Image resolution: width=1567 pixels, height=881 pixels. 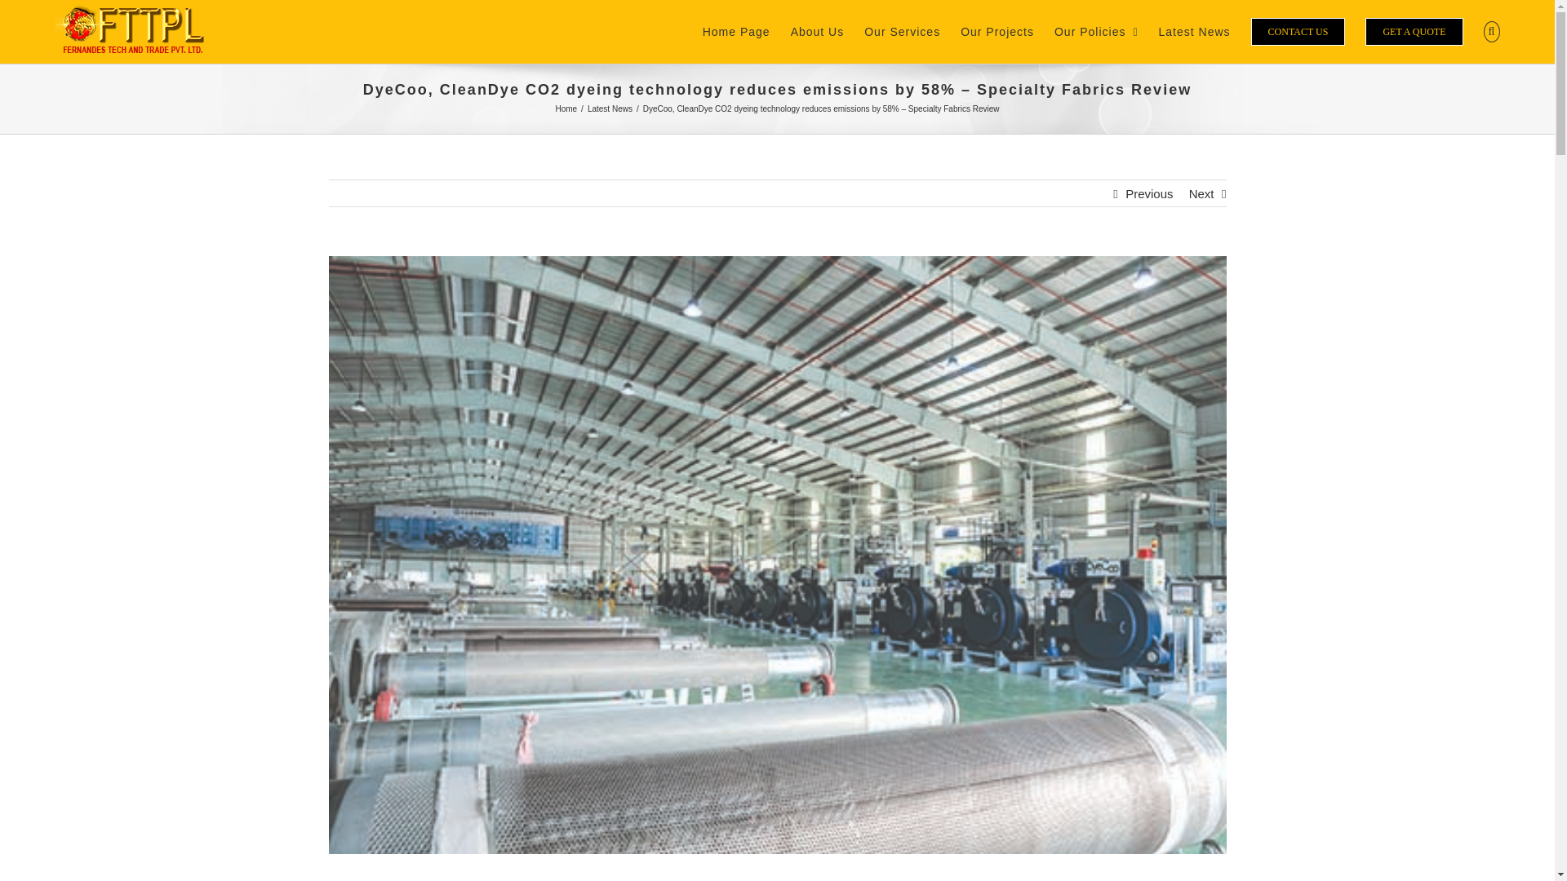 I want to click on Our Services, so click(x=903, y=31).